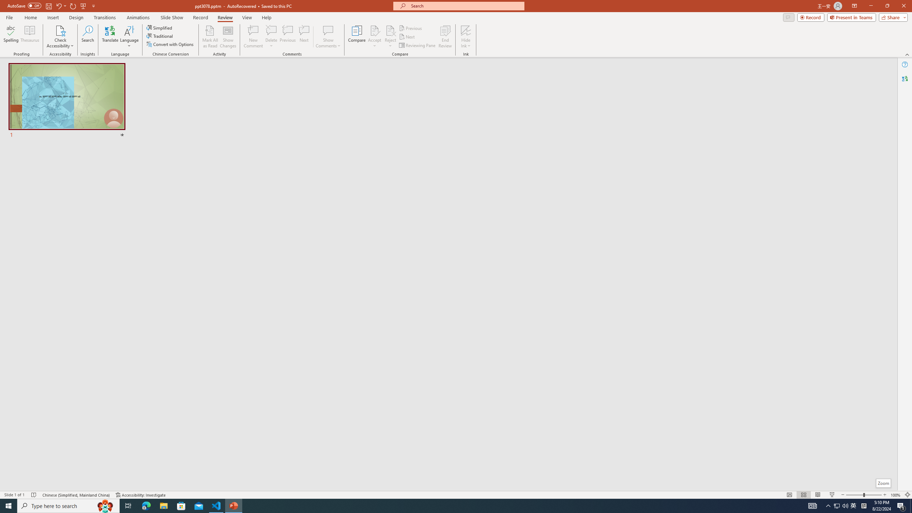 The width and height of the screenshot is (912, 513). I want to click on Accept Change, so click(375, 30).